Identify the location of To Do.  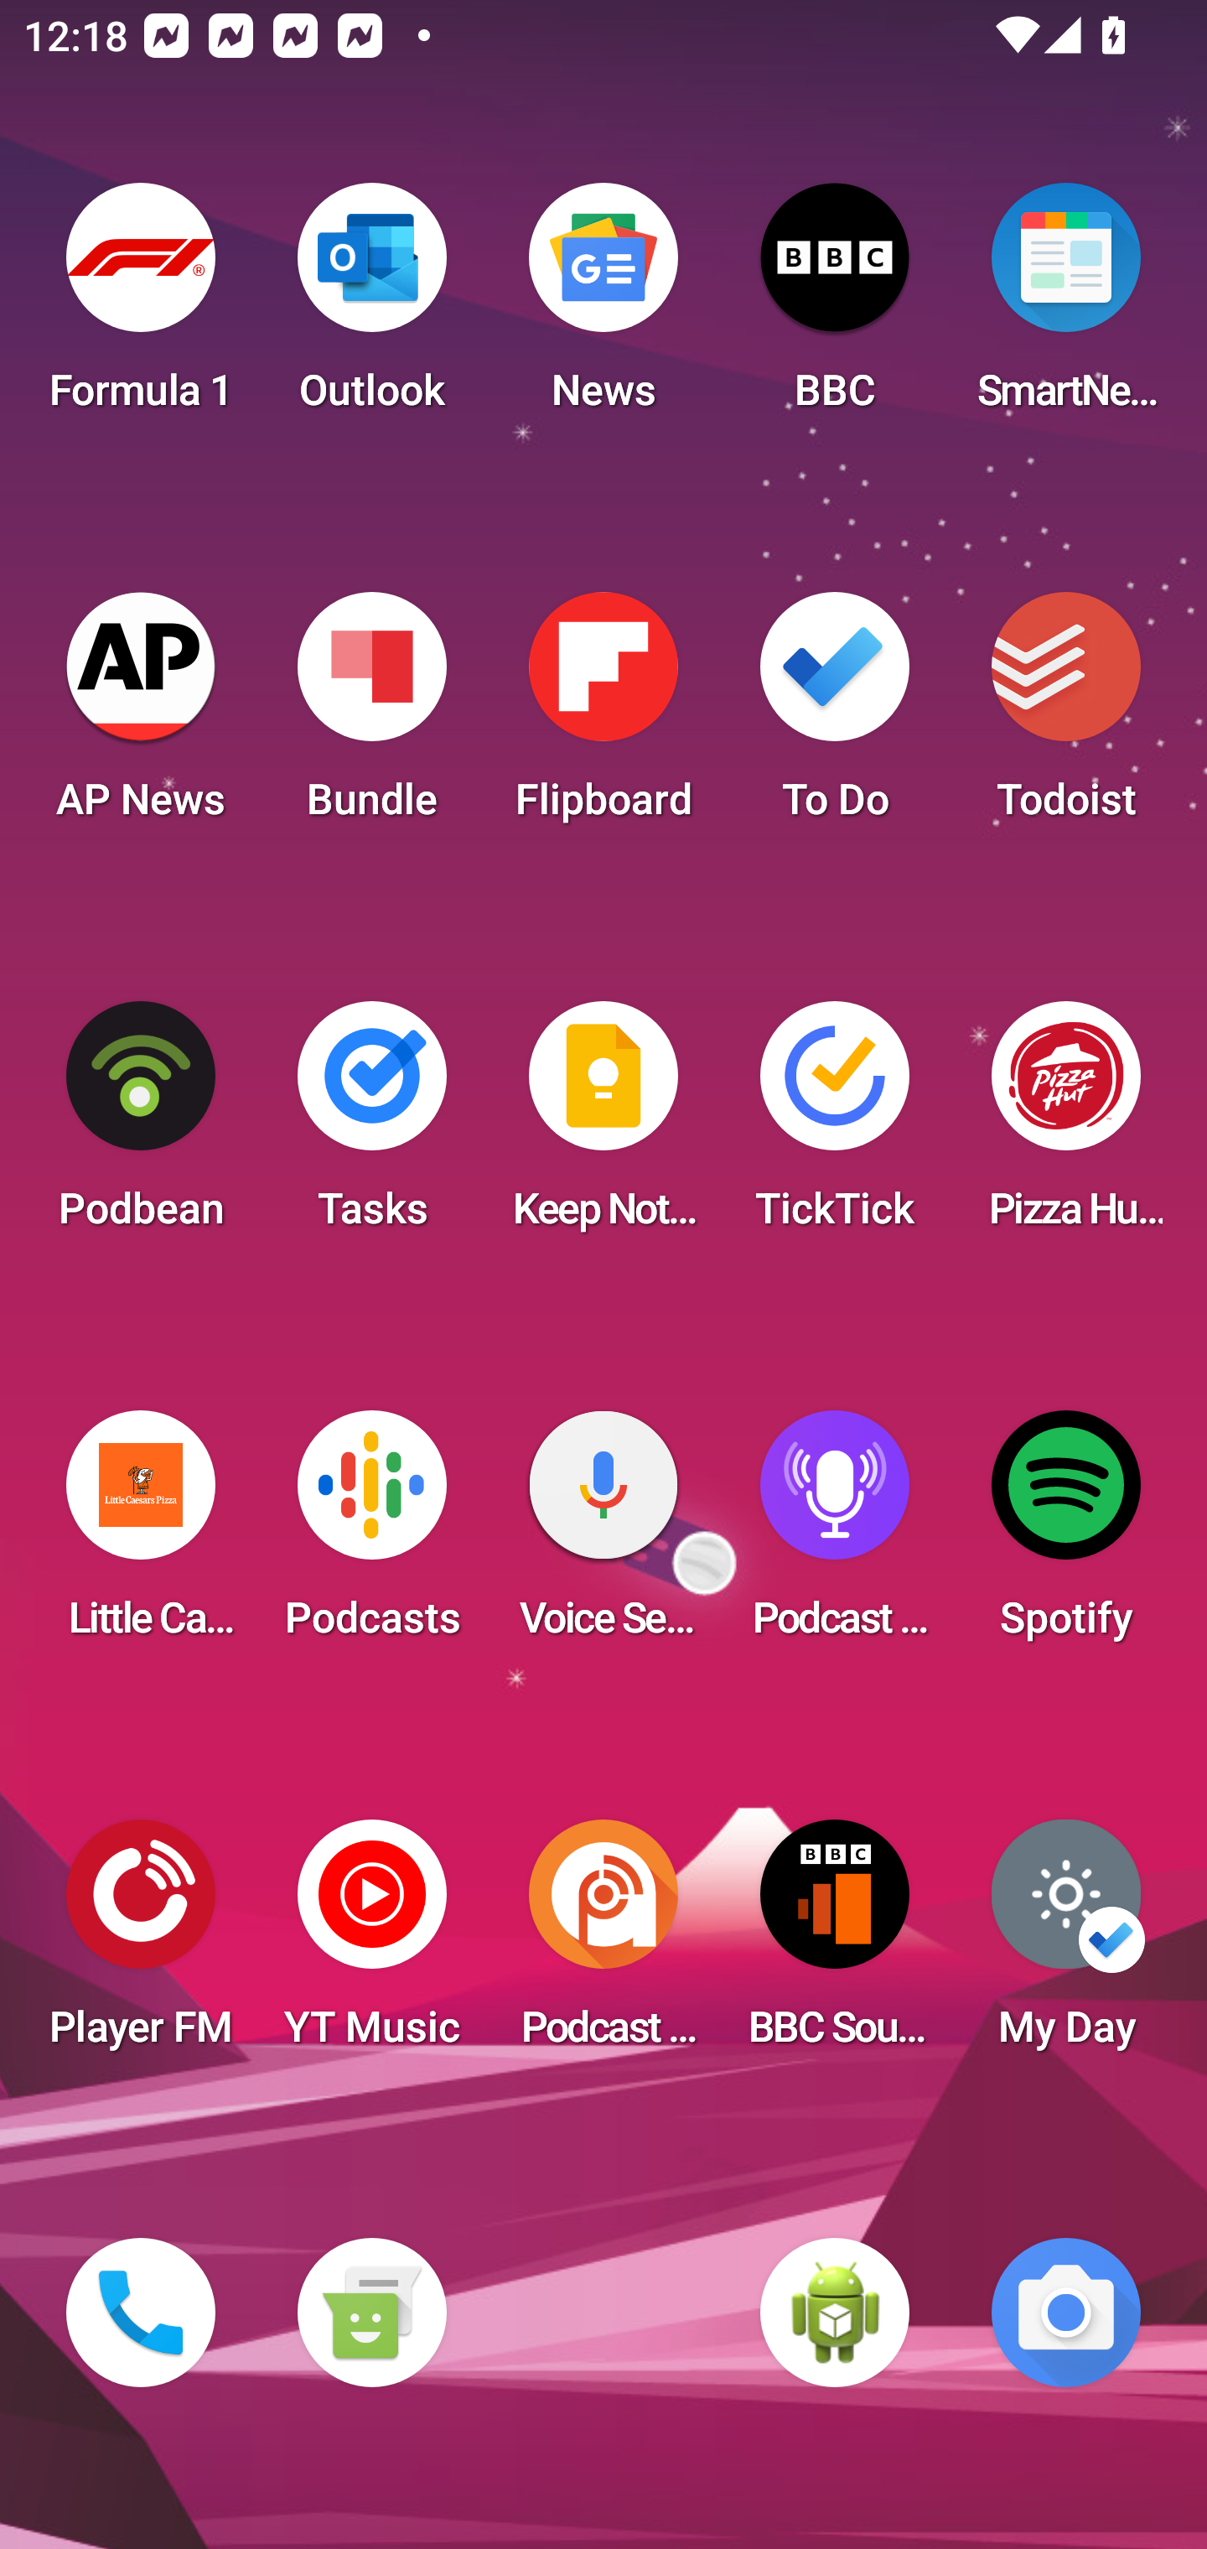
(835, 716).